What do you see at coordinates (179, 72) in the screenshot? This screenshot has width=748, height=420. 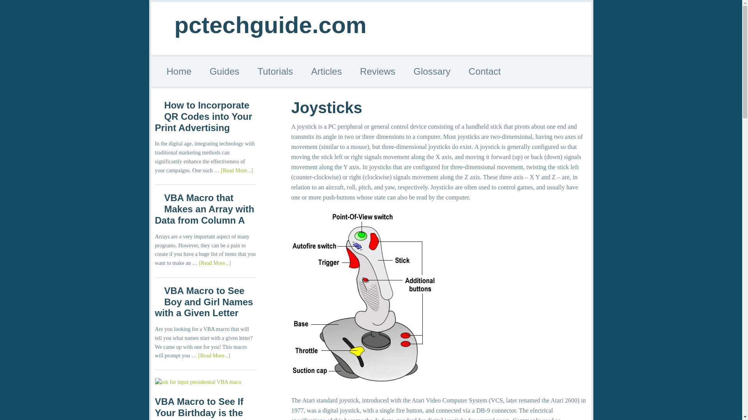 I see `Home` at bounding box center [179, 72].